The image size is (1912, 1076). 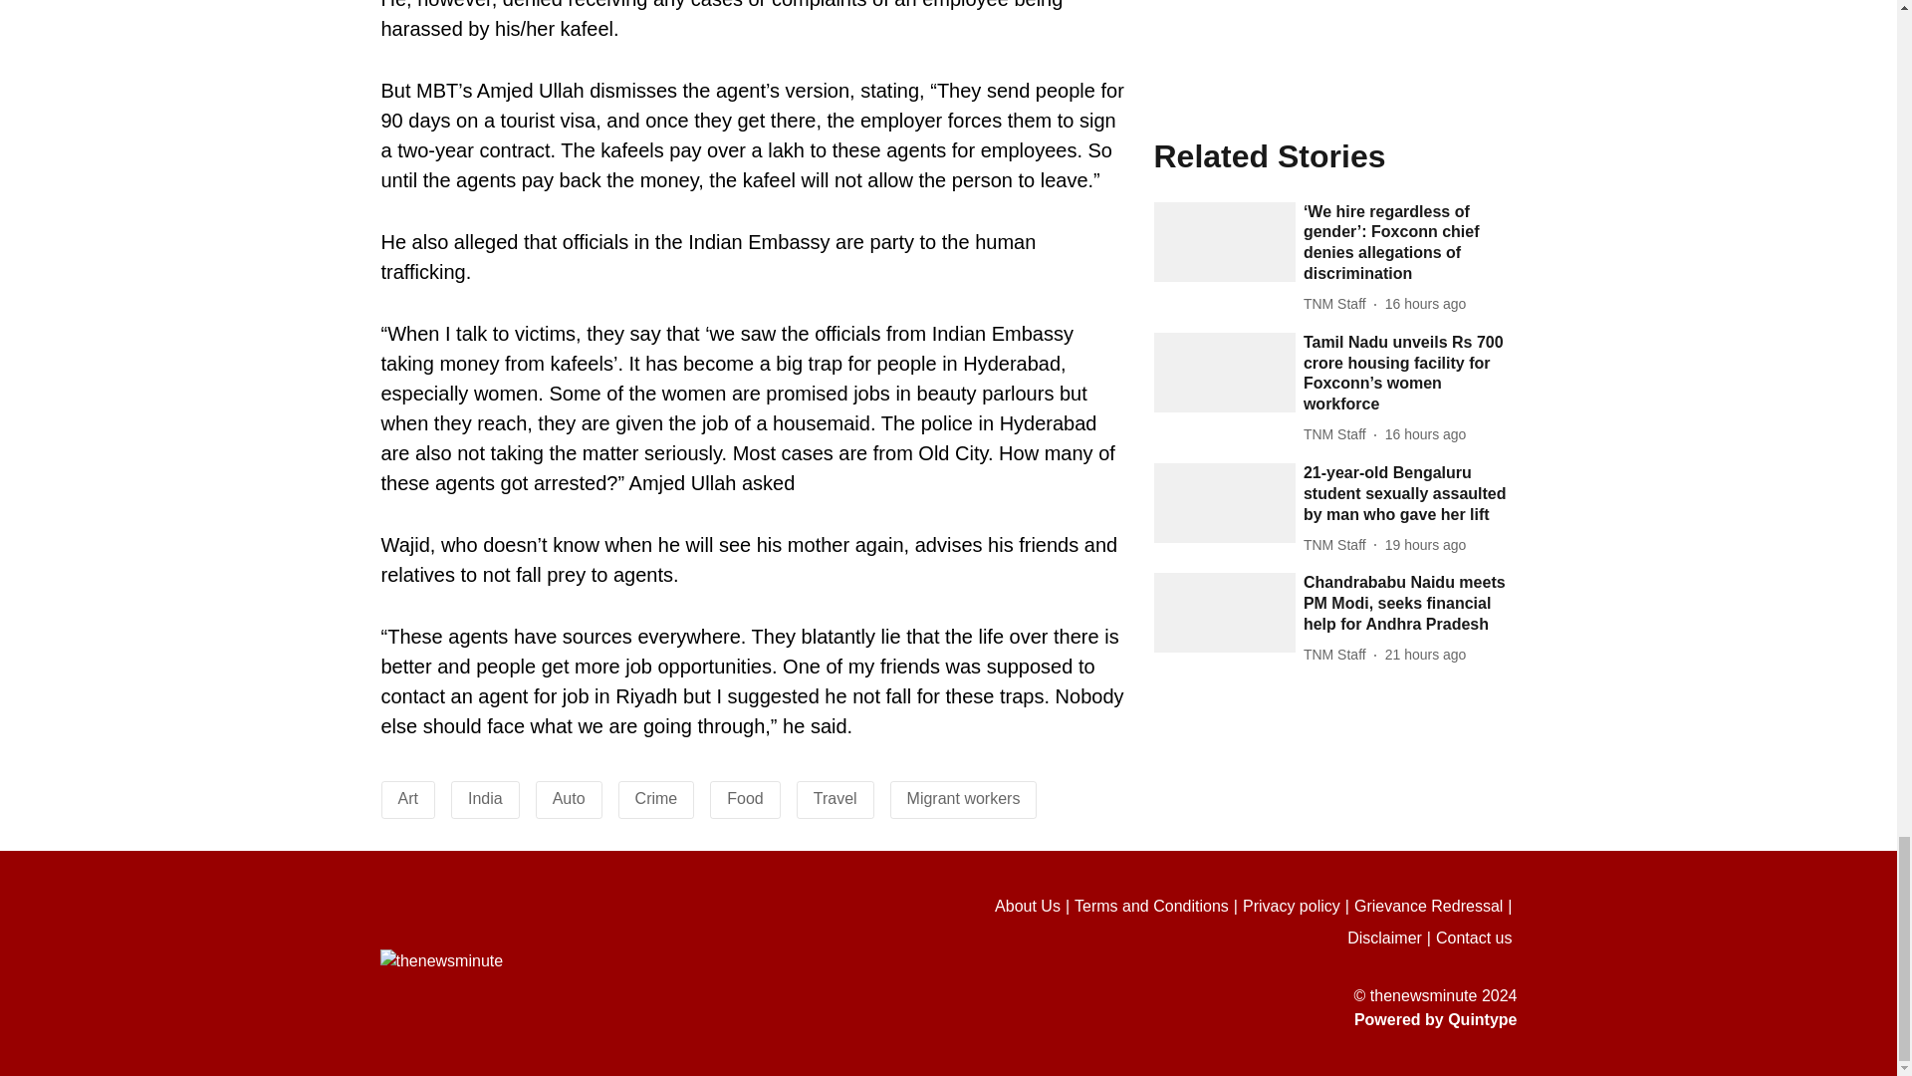 What do you see at coordinates (408, 798) in the screenshot?
I see `Art` at bounding box center [408, 798].